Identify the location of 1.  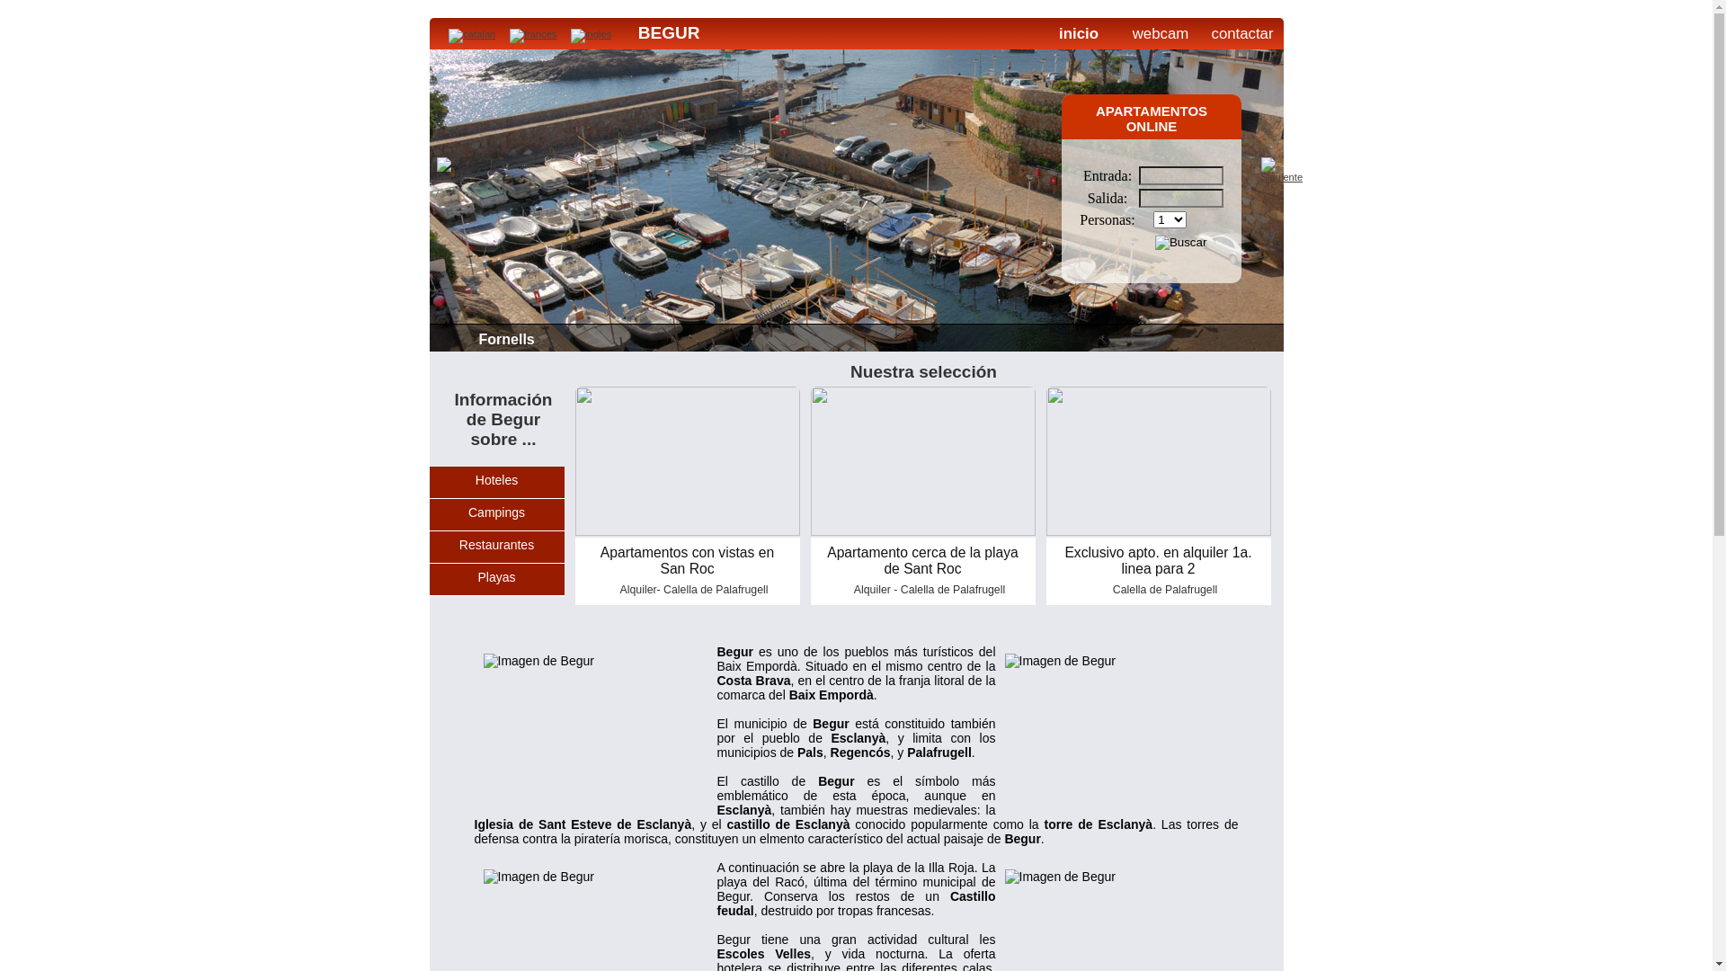
(948, 371).